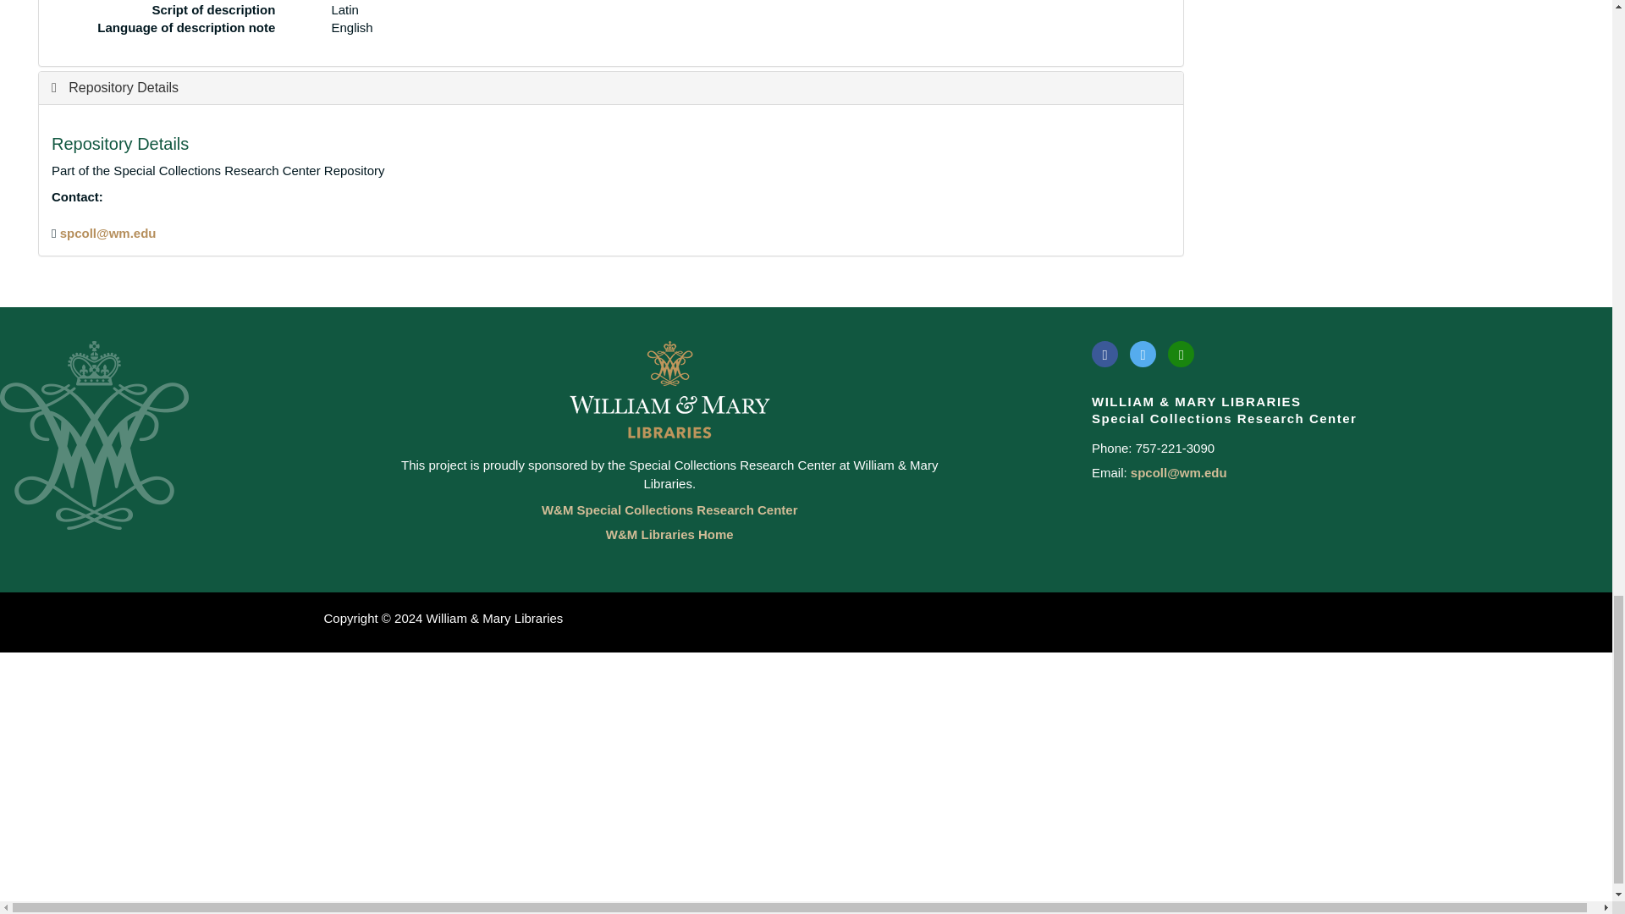  What do you see at coordinates (1143, 354) in the screenshot?
I see `Special Collections Twitter` at bounding box center [1143, 354].